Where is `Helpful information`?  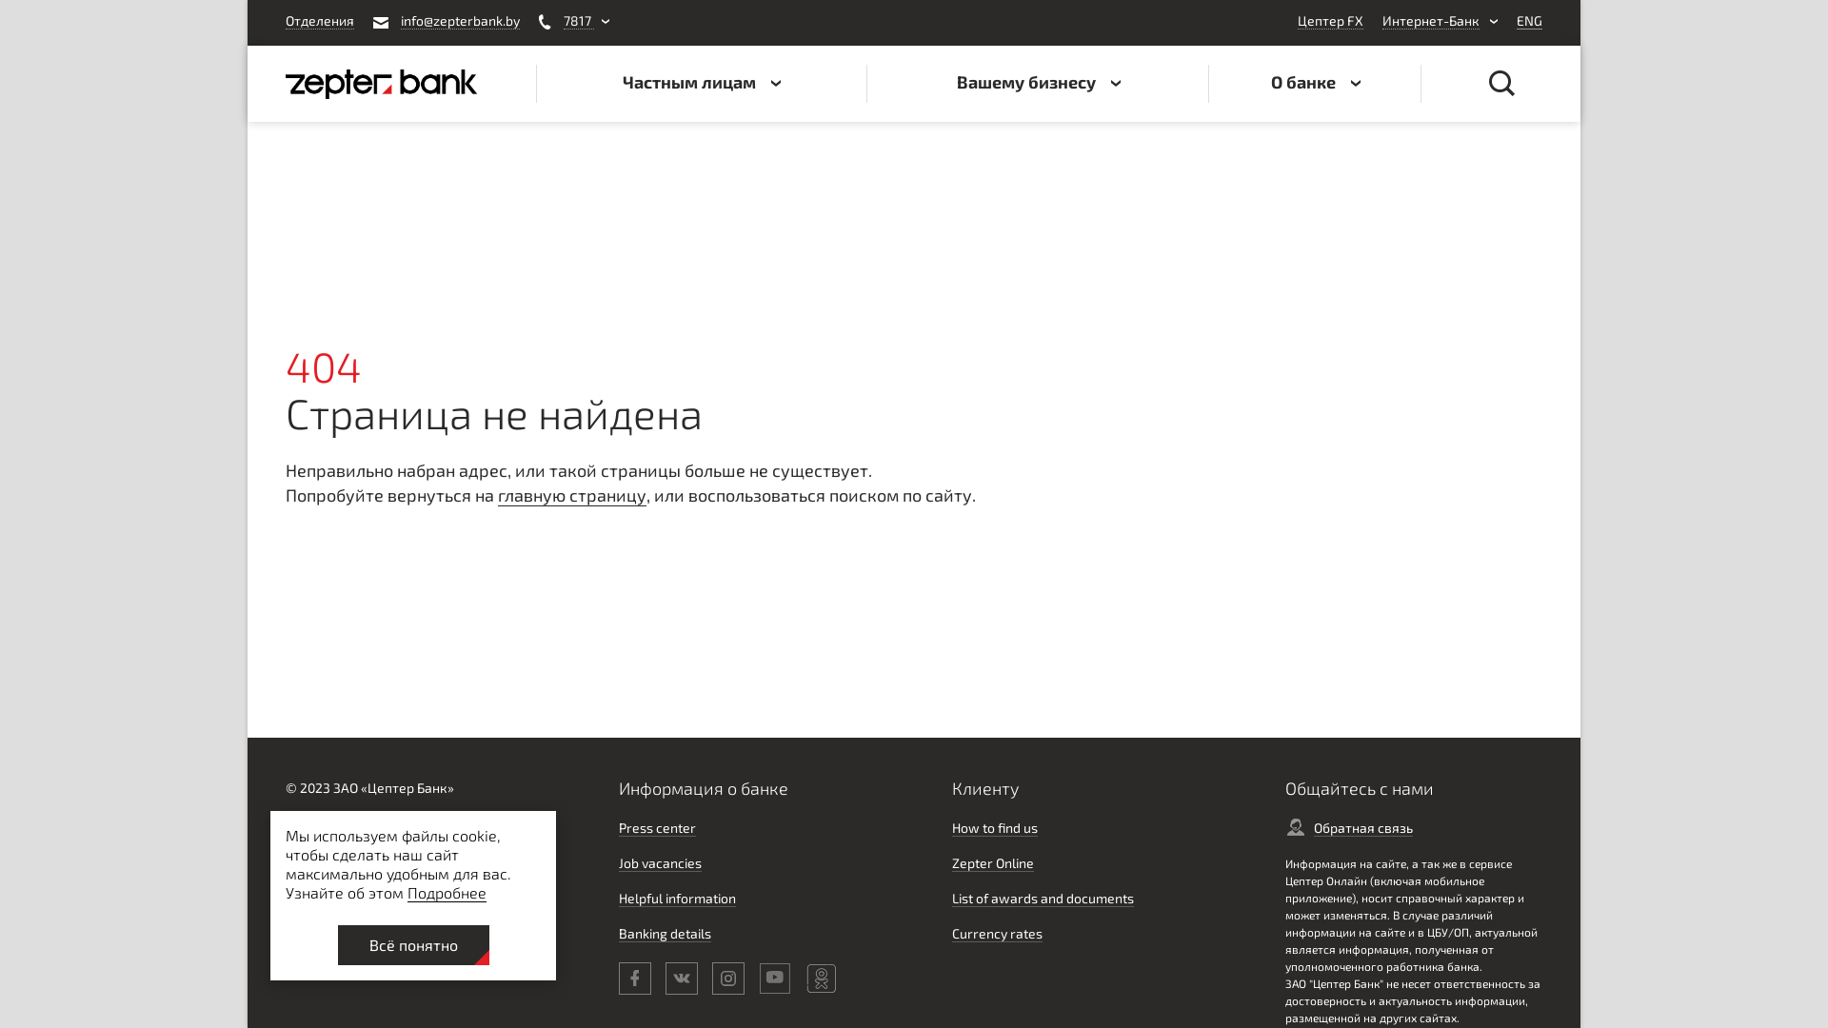
Helpful information is located at coordinates (678, 899).